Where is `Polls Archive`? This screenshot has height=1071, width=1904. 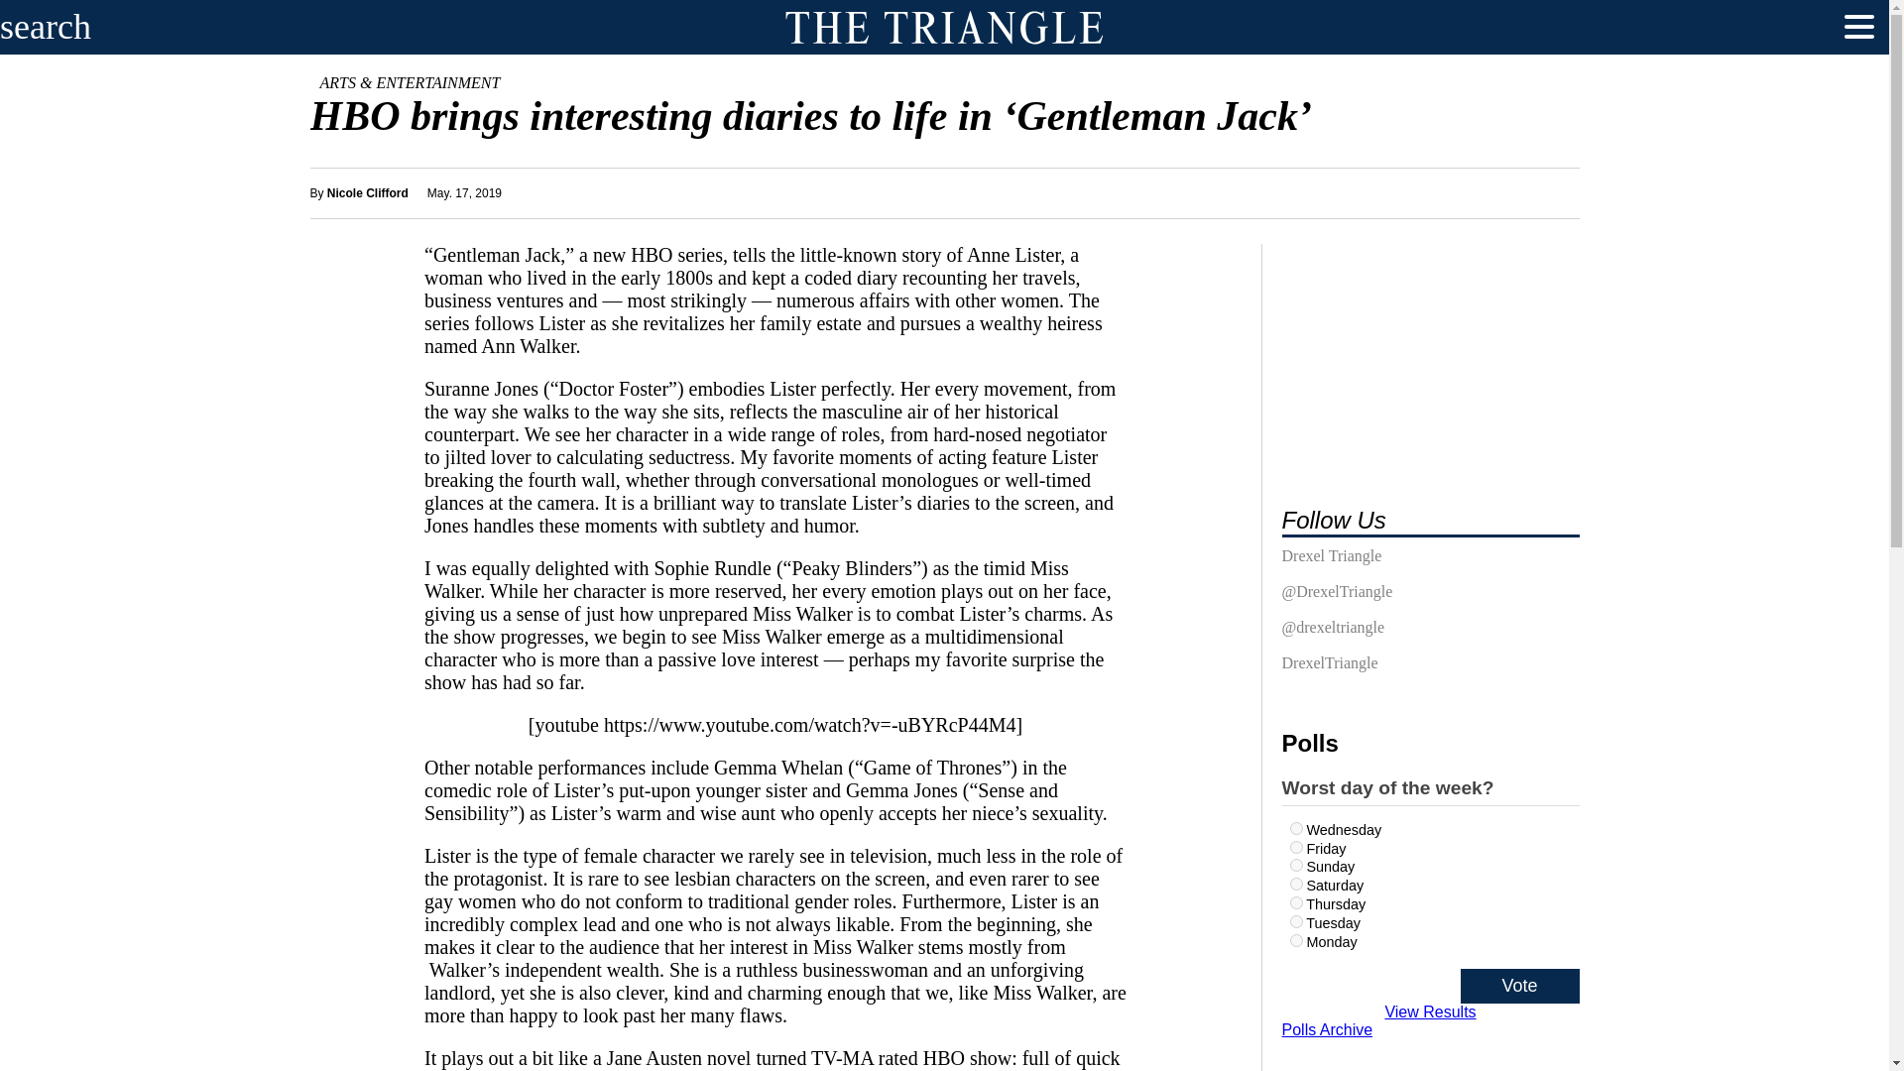 Polls Archive is located at coordinates (1327, 1029).